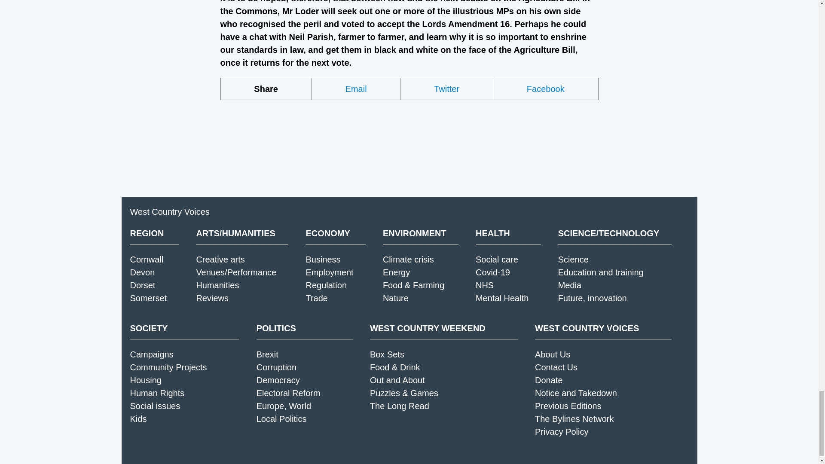 This screenshot has height=464, width=825. What do you see at coordinates (148, 298) in the screenshot?
I see `Somerset` at bounding box center [148, 298].